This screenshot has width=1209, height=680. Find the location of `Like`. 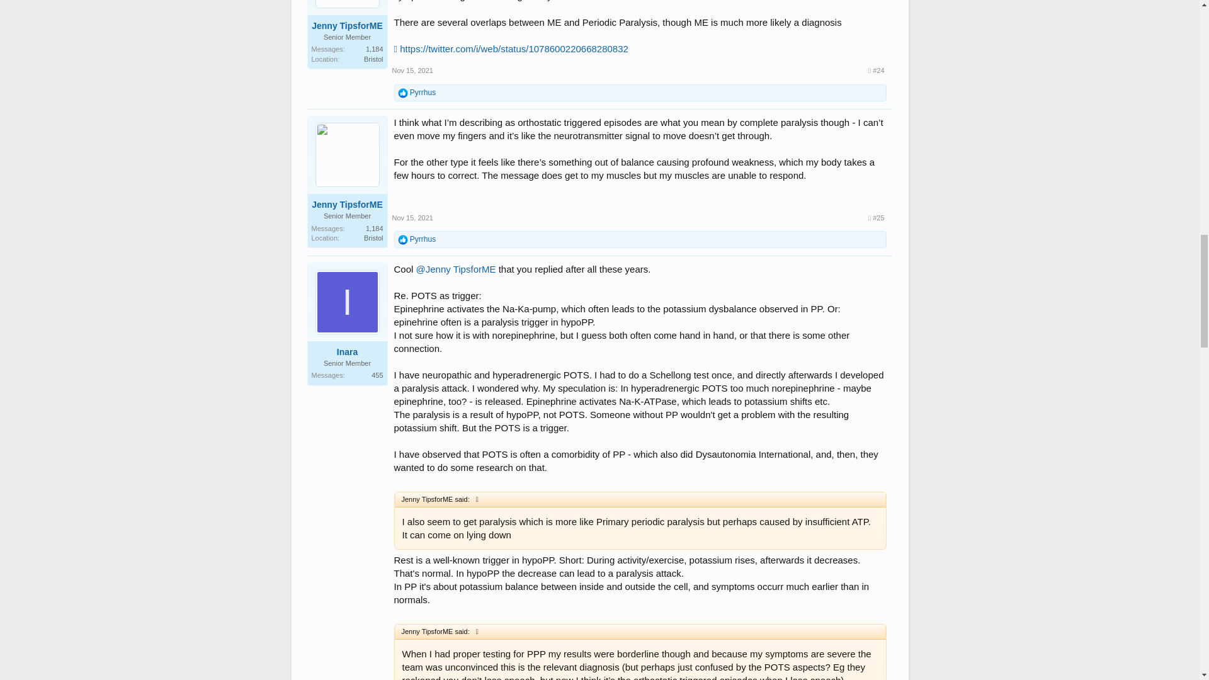

Like is located at coordinates (403, 239).